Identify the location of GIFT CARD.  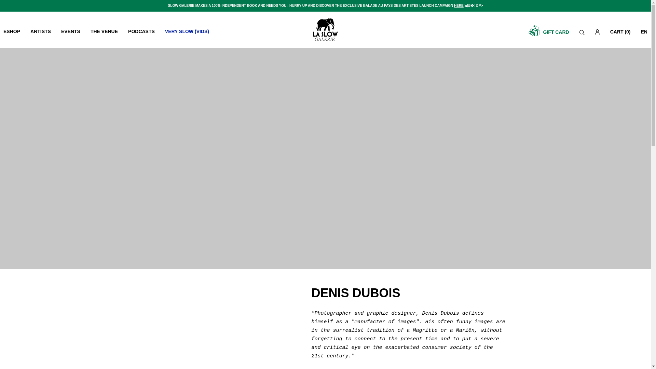
(549, 31).